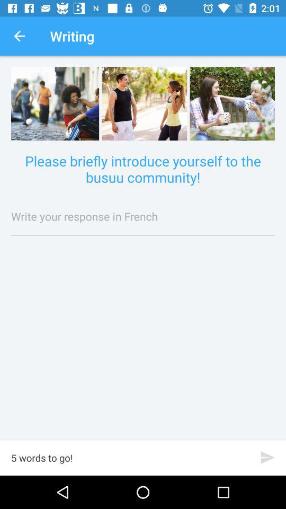 This screenshot has height=509, width=286. I want to click on turn on item next to the 5 words to, so click(268, 457).